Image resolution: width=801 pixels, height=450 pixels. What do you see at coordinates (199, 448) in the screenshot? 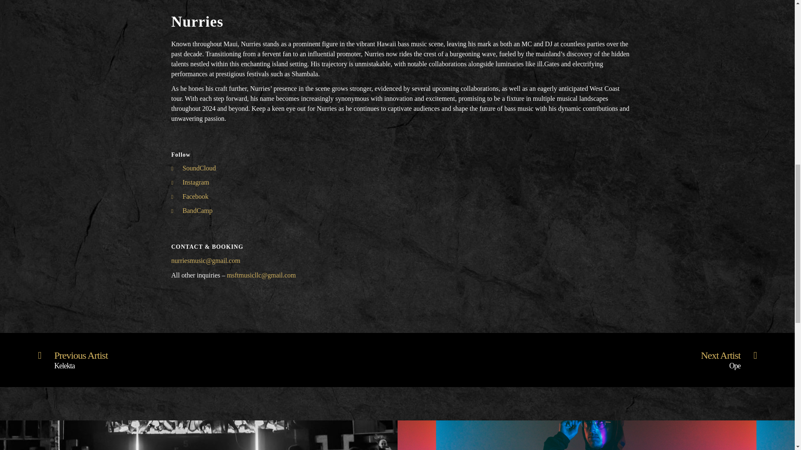
I see `EVENTS` at bounding box center [199, 448].